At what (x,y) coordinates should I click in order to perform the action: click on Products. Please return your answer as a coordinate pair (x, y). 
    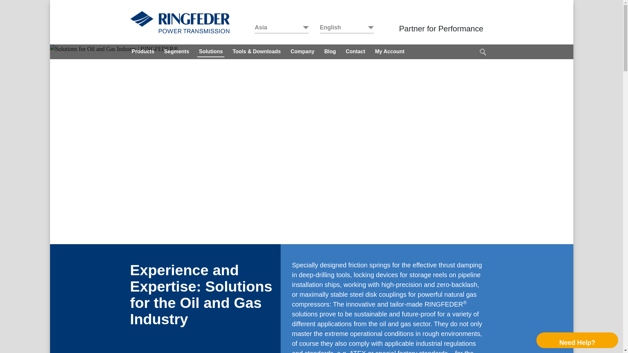
    Looking at the image, I should click on (143, 52).